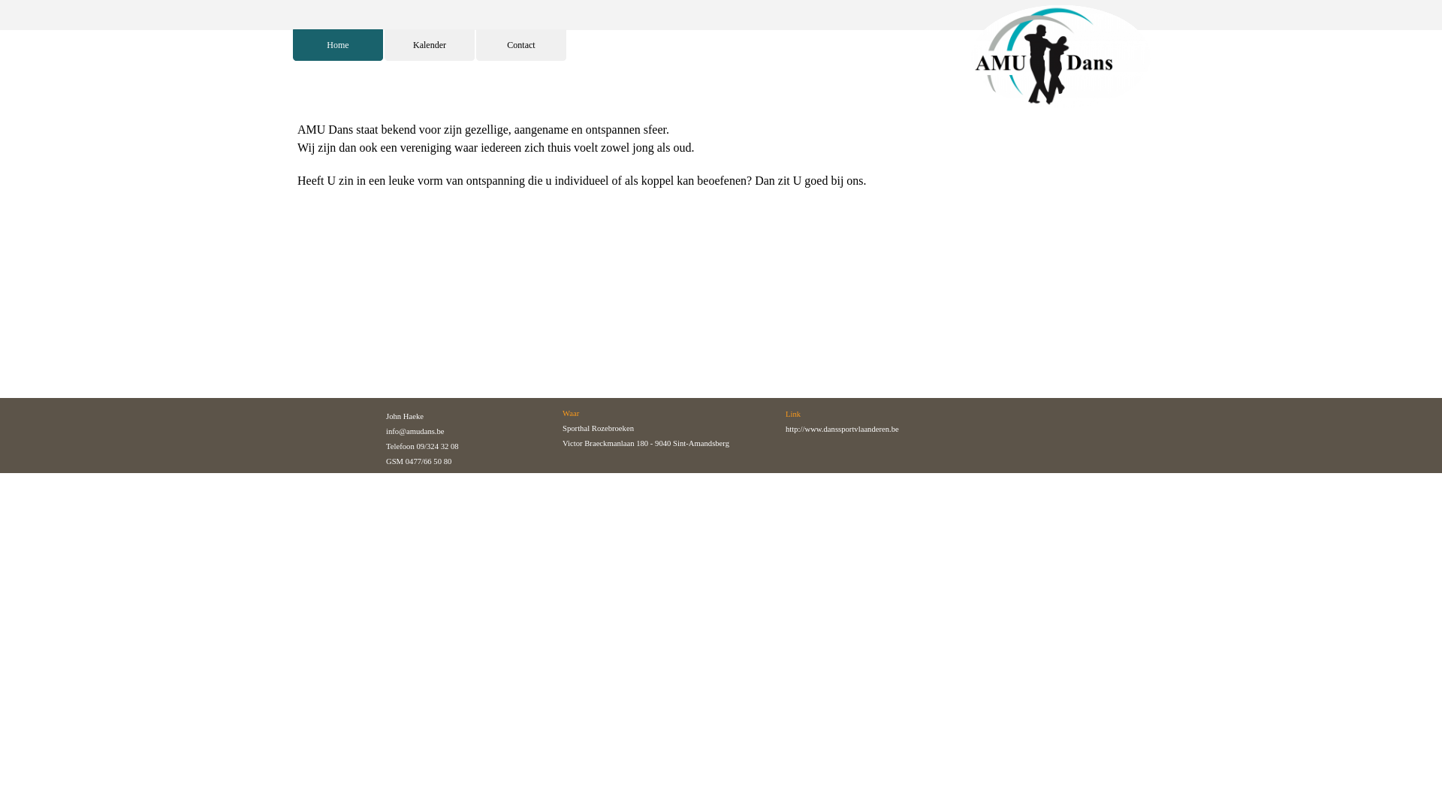 The image size is (1442, 811). I want to click on http://www.danssportvlaanderen.be, so click(843, 430).